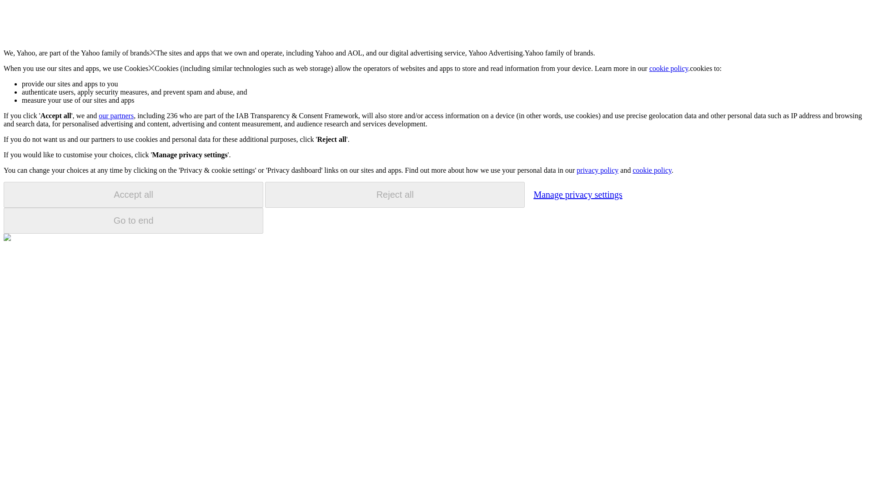 The width and height of the screenshot is (873, 491). Describe the element at coordinates (577, 194) in the screenshot. I see `Manage privacy settings` at that location.